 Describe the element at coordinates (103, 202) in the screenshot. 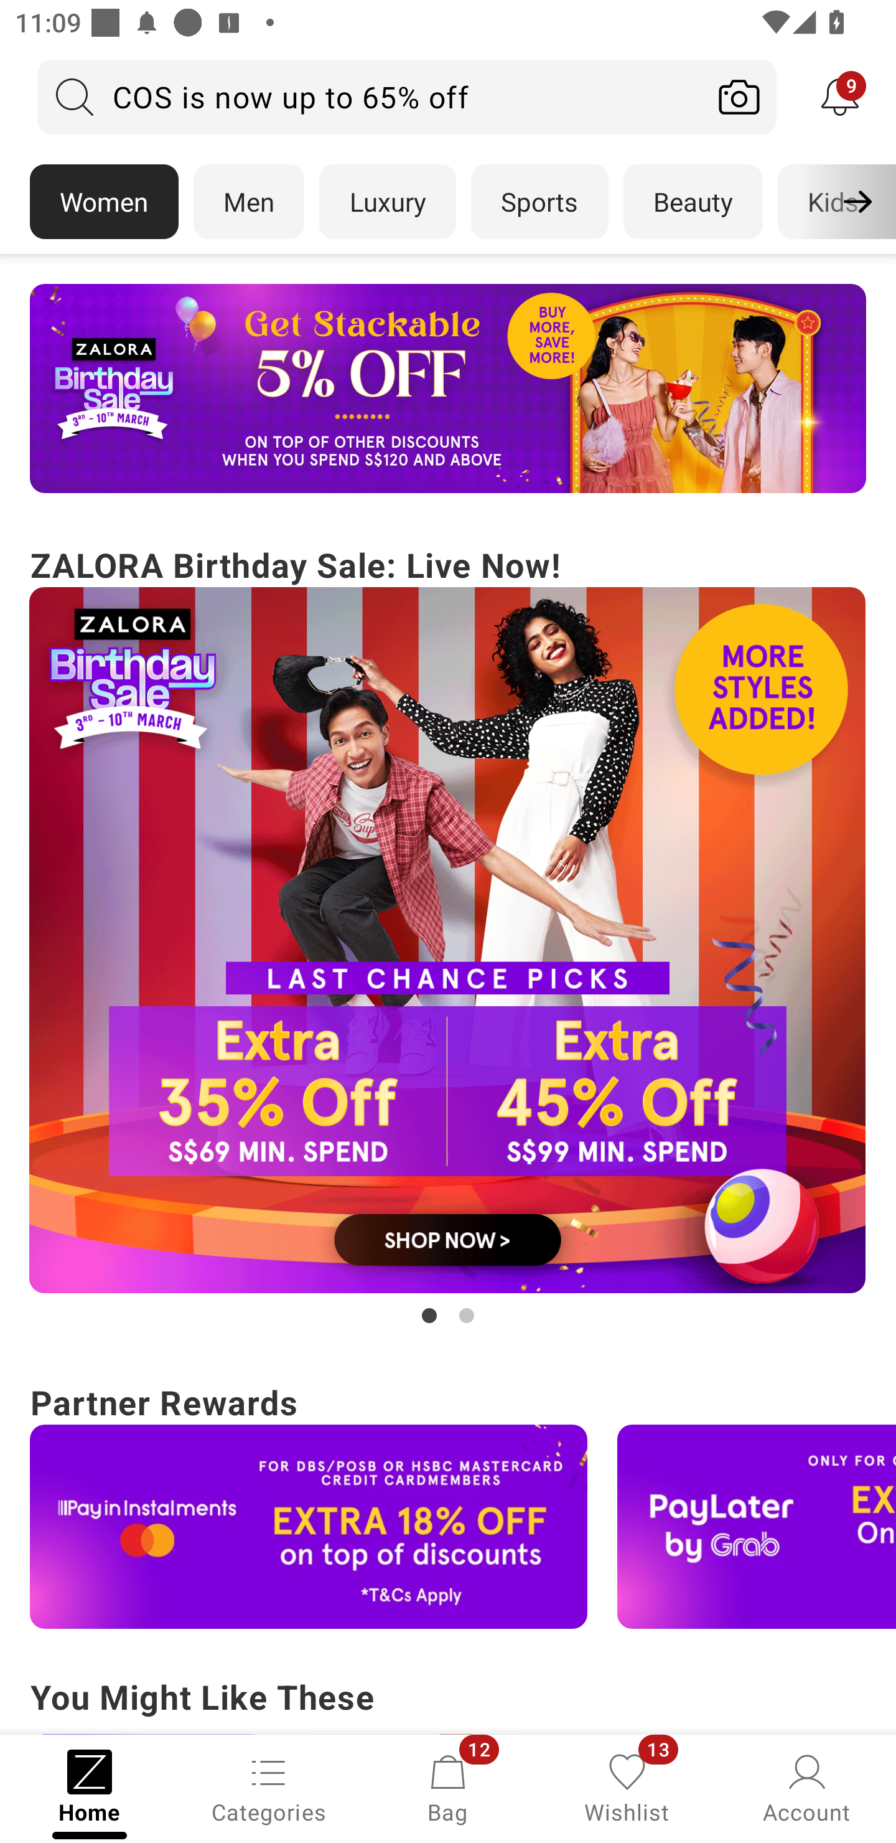

I see `Women` at that location.